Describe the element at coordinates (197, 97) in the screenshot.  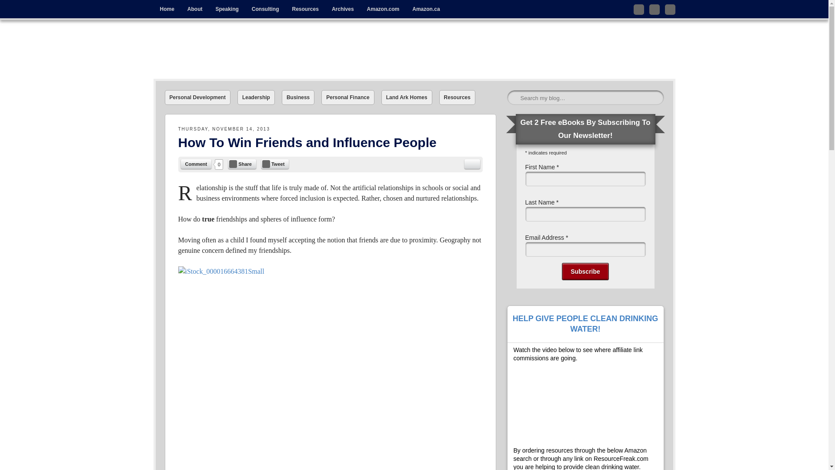
I see `Personal Development` at that location.